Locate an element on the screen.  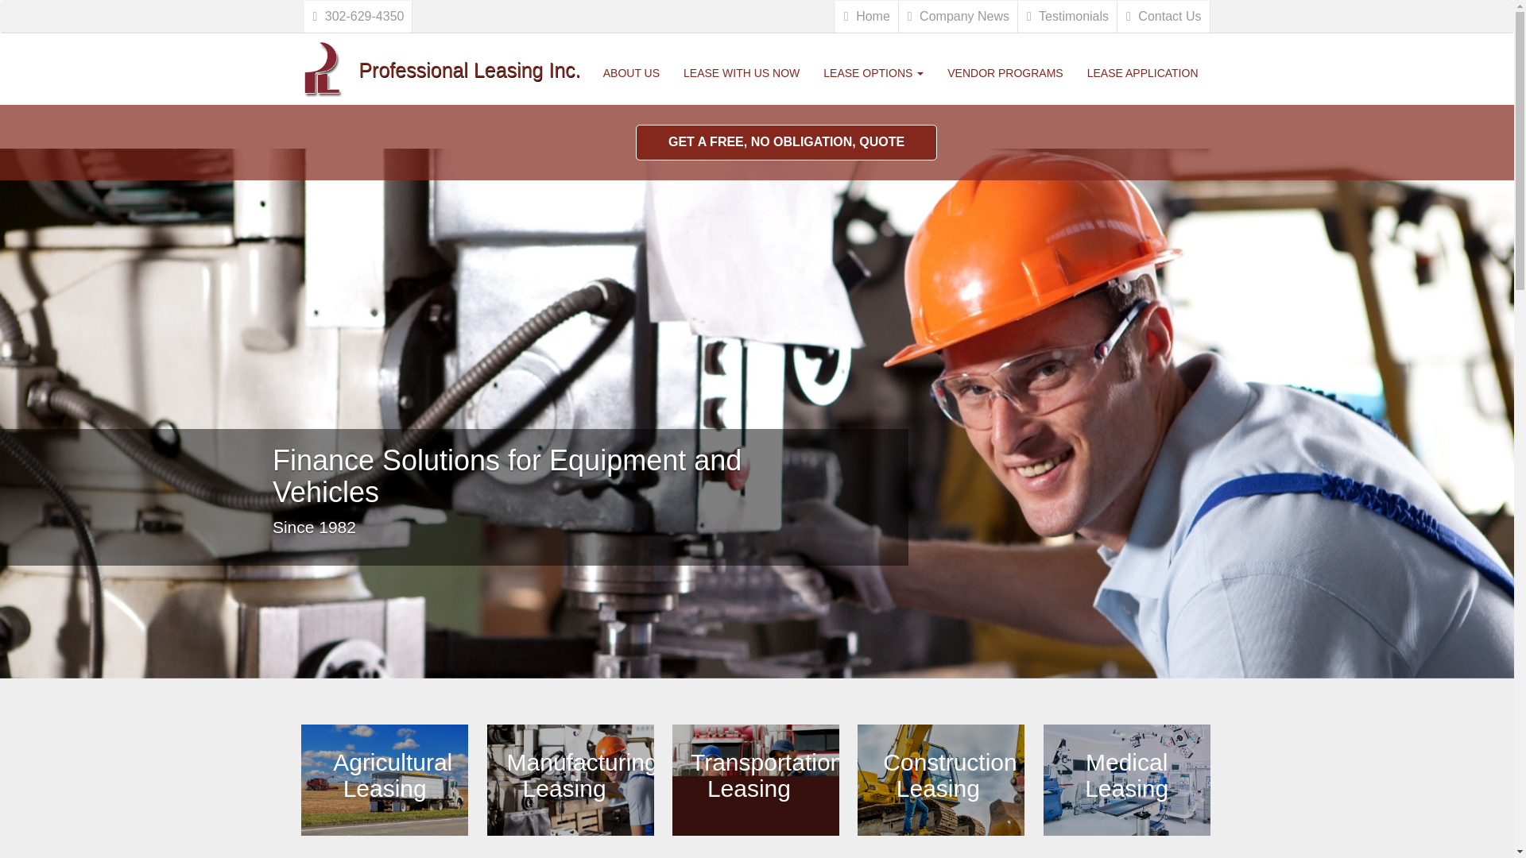
GET A FREE, NO OBLIGATION, QUOTE is located at coordinates (786, 141).